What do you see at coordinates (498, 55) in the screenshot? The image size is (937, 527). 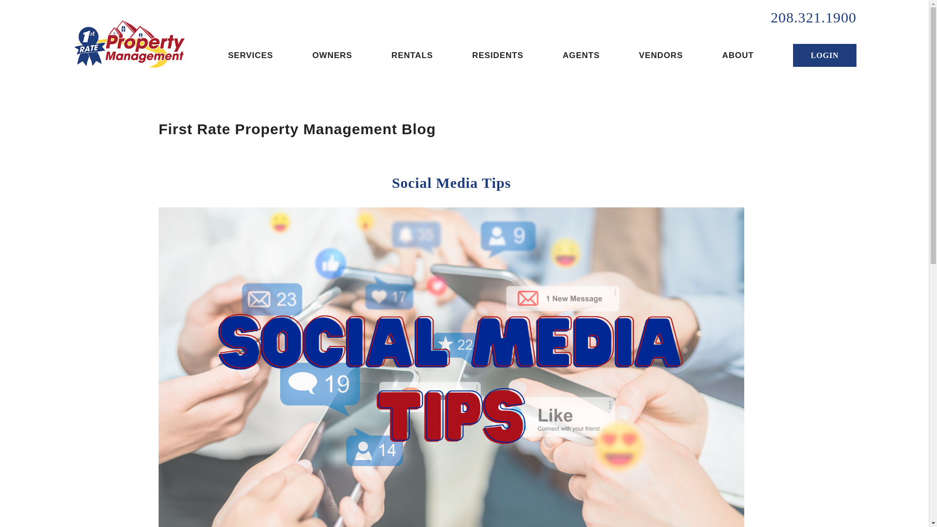 I see `RESIDENTS` at bounding box center [498, 55].